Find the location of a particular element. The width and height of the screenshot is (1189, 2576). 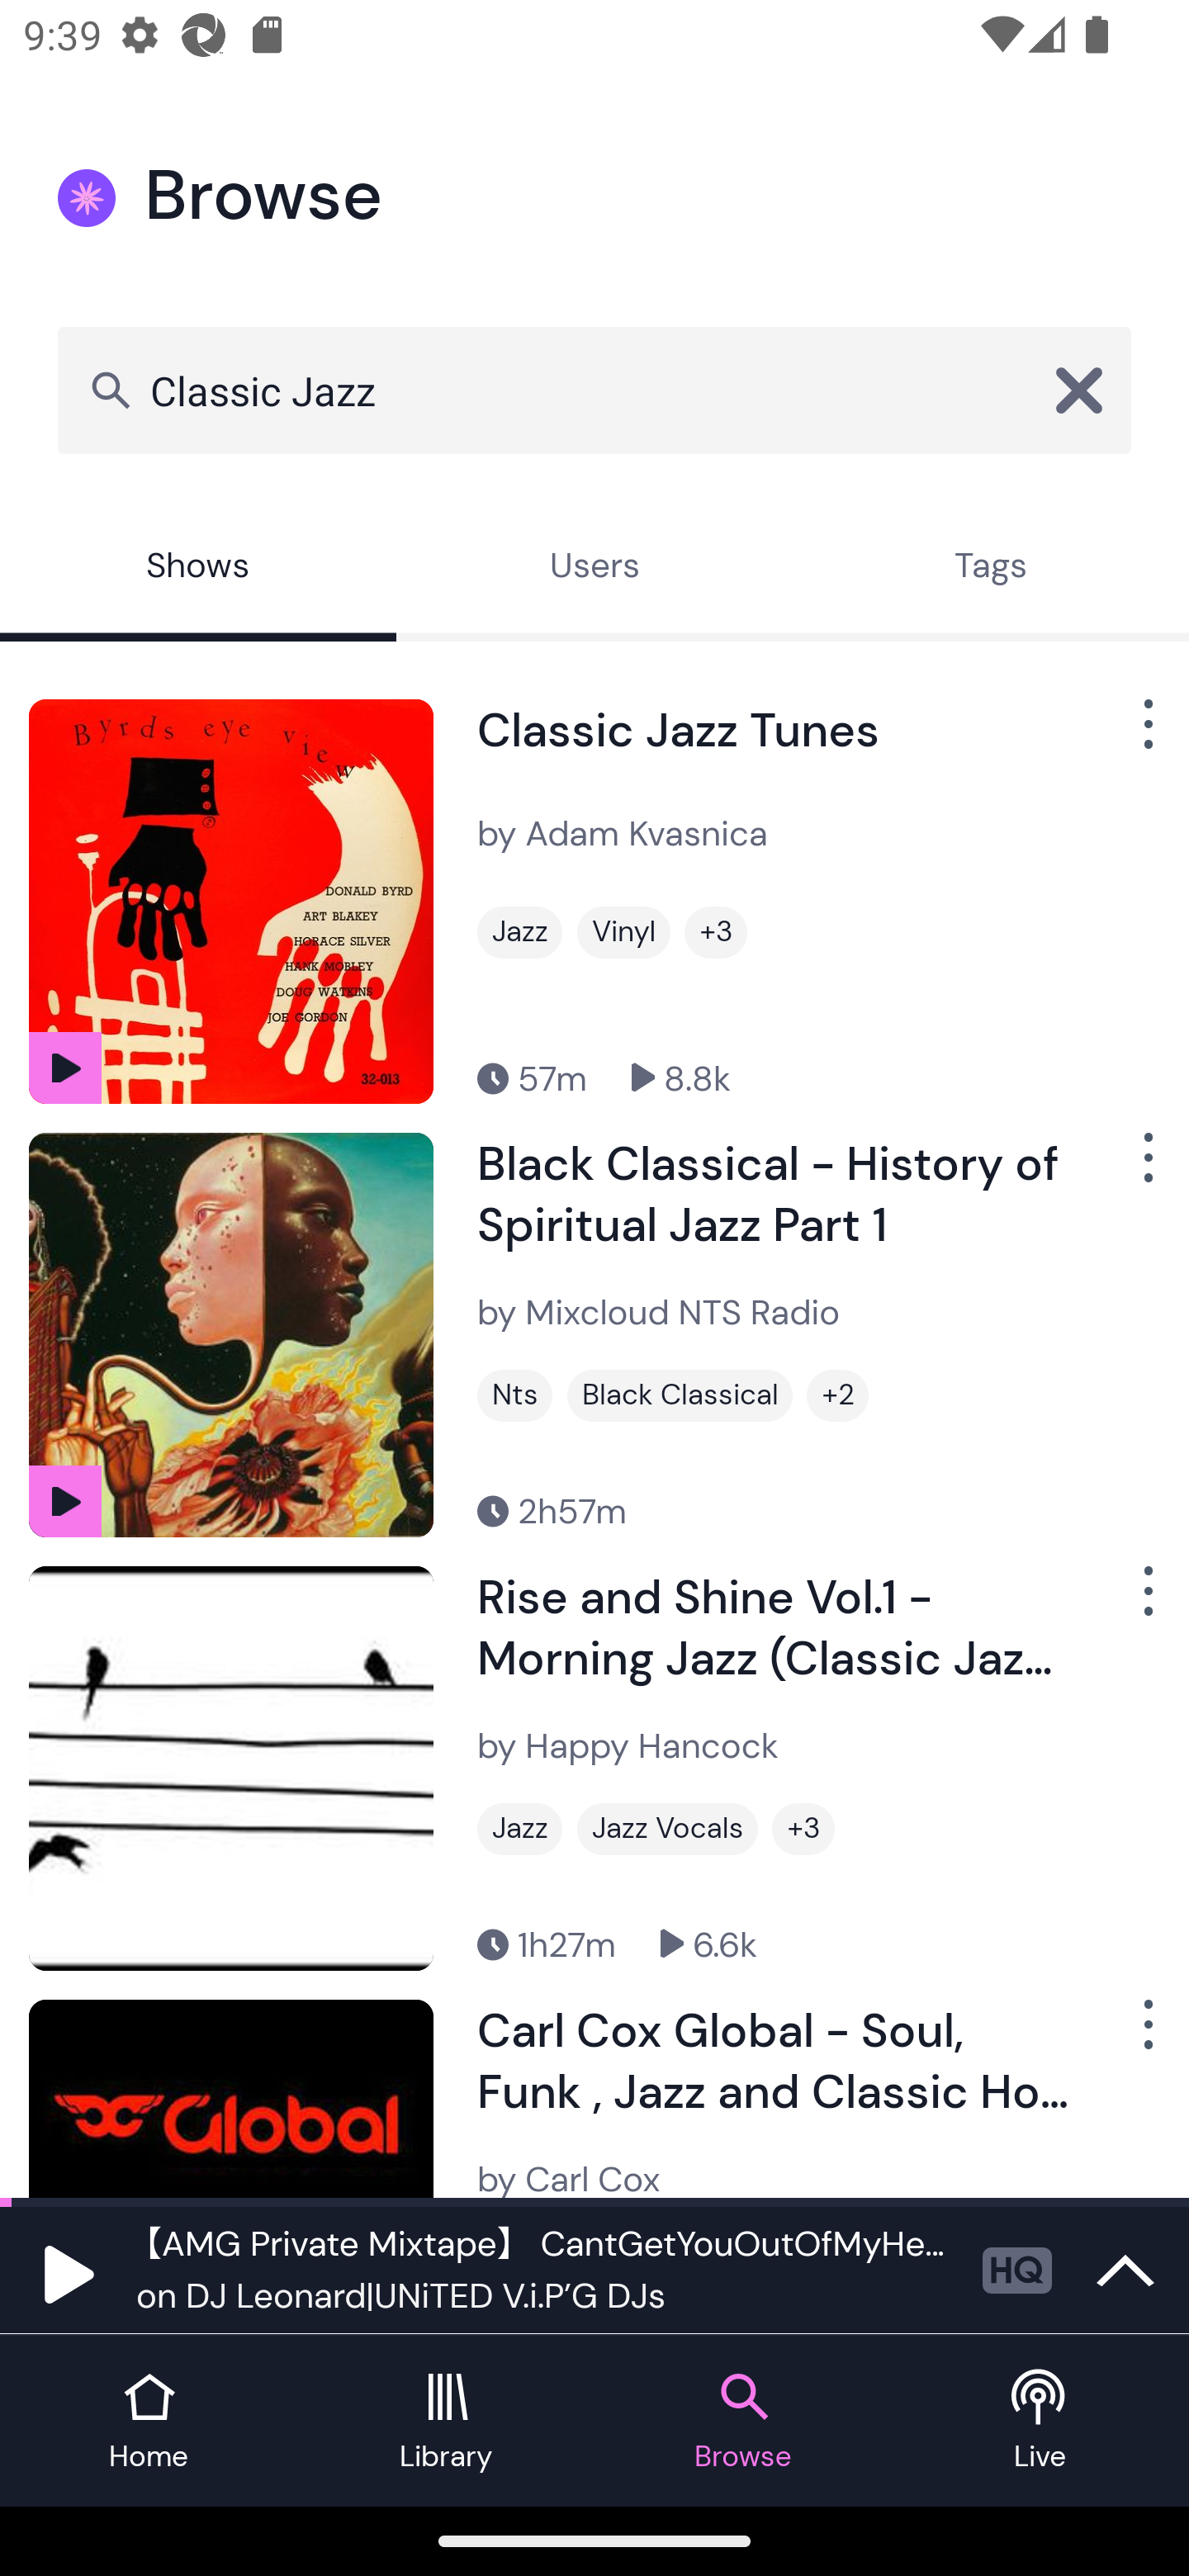

Shows is located at coordinates (198, 569).